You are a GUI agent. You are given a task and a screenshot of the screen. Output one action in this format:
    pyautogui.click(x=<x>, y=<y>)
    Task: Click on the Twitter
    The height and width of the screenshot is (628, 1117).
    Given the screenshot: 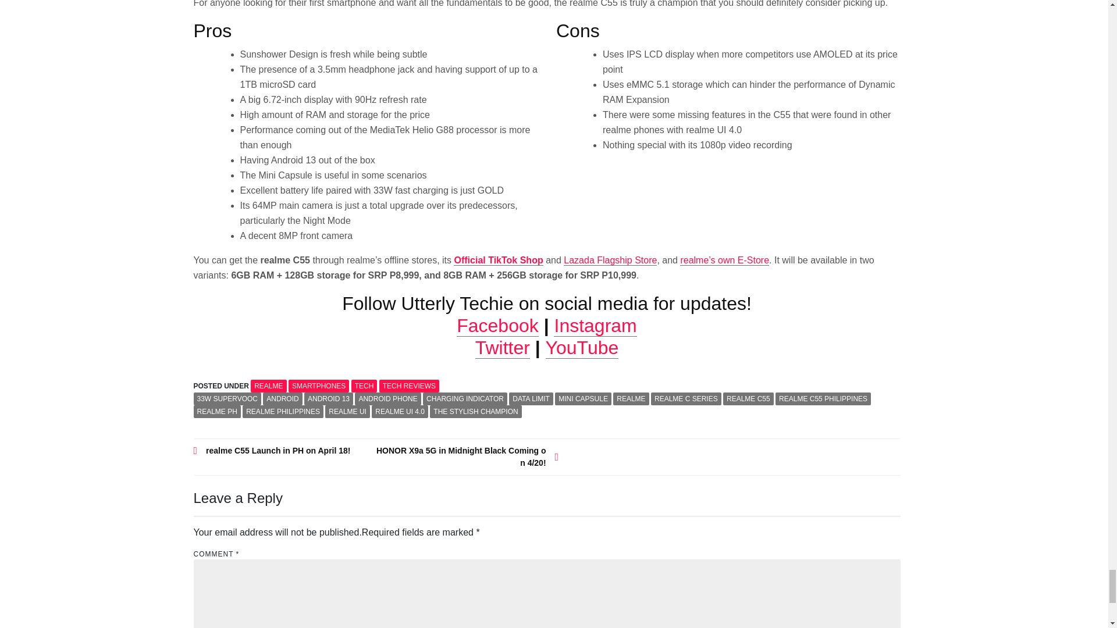 What is the action you would take?
    pyautogui.click(x=503, y=348)
    